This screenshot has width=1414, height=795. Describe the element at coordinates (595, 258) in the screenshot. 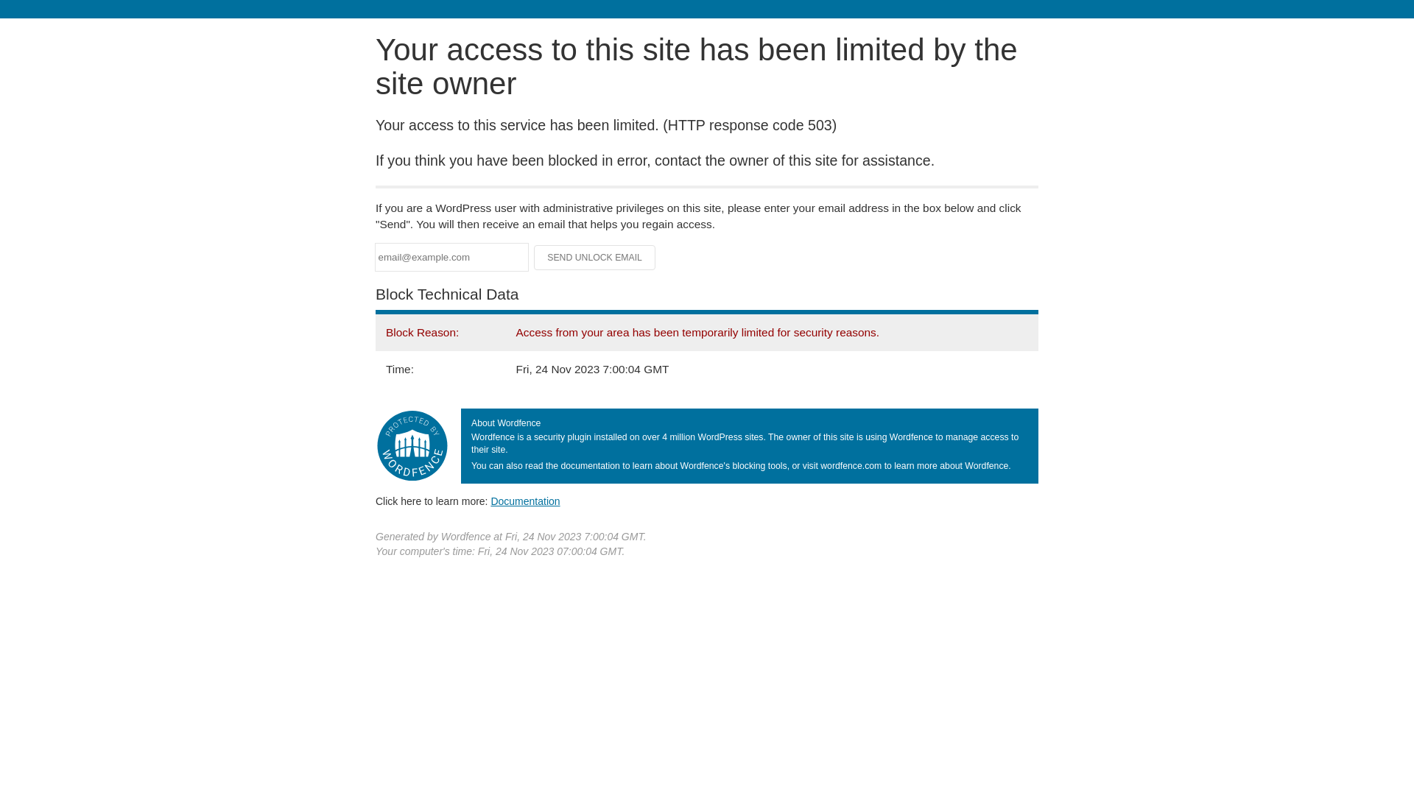

I see `Send Unlock Email` at that location.